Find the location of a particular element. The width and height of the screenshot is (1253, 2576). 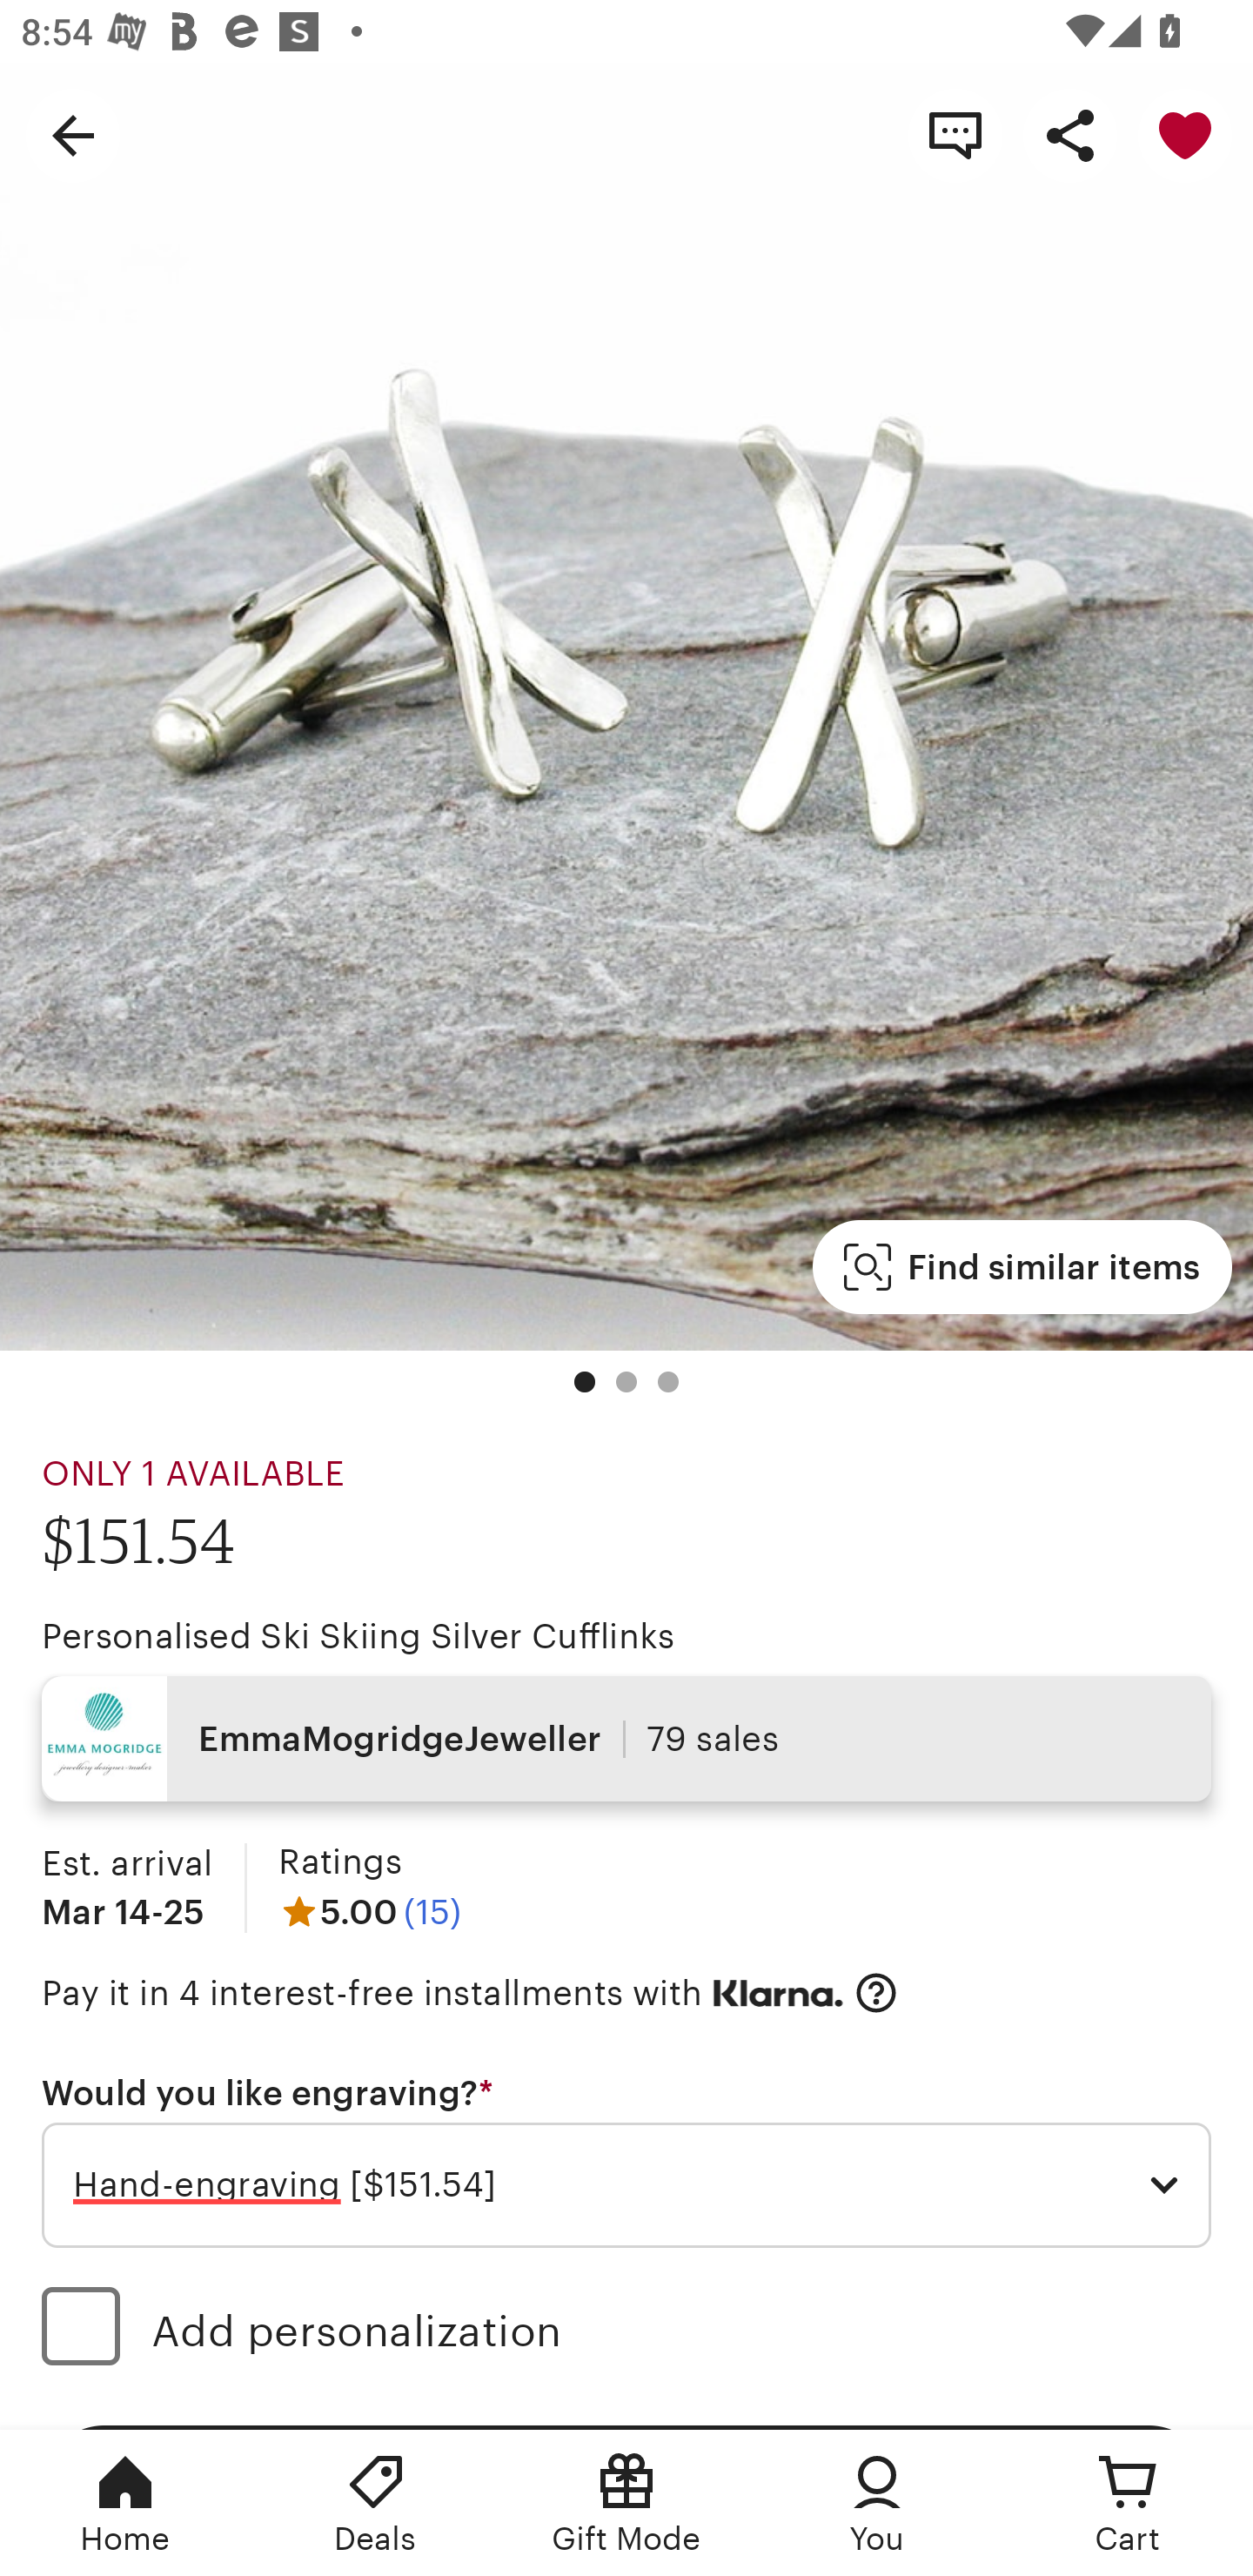

Deals is located at coordinates (376, 2503).